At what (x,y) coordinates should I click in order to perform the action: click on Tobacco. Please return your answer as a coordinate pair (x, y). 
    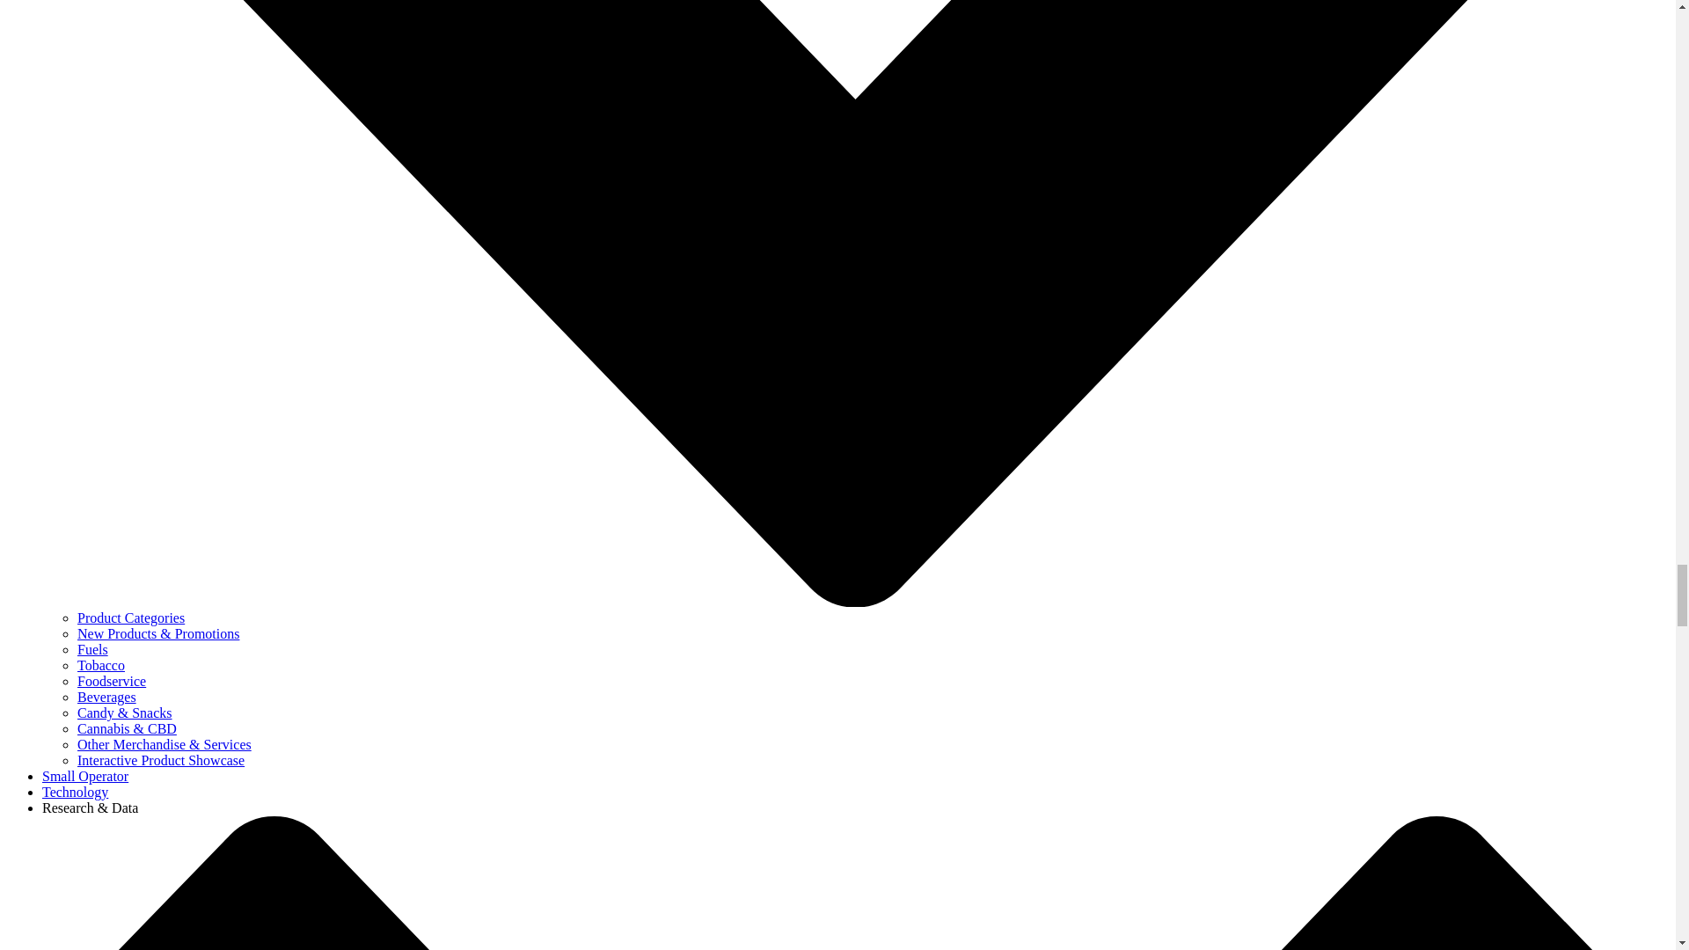
    Looking at the image, I should click on (101, 665).